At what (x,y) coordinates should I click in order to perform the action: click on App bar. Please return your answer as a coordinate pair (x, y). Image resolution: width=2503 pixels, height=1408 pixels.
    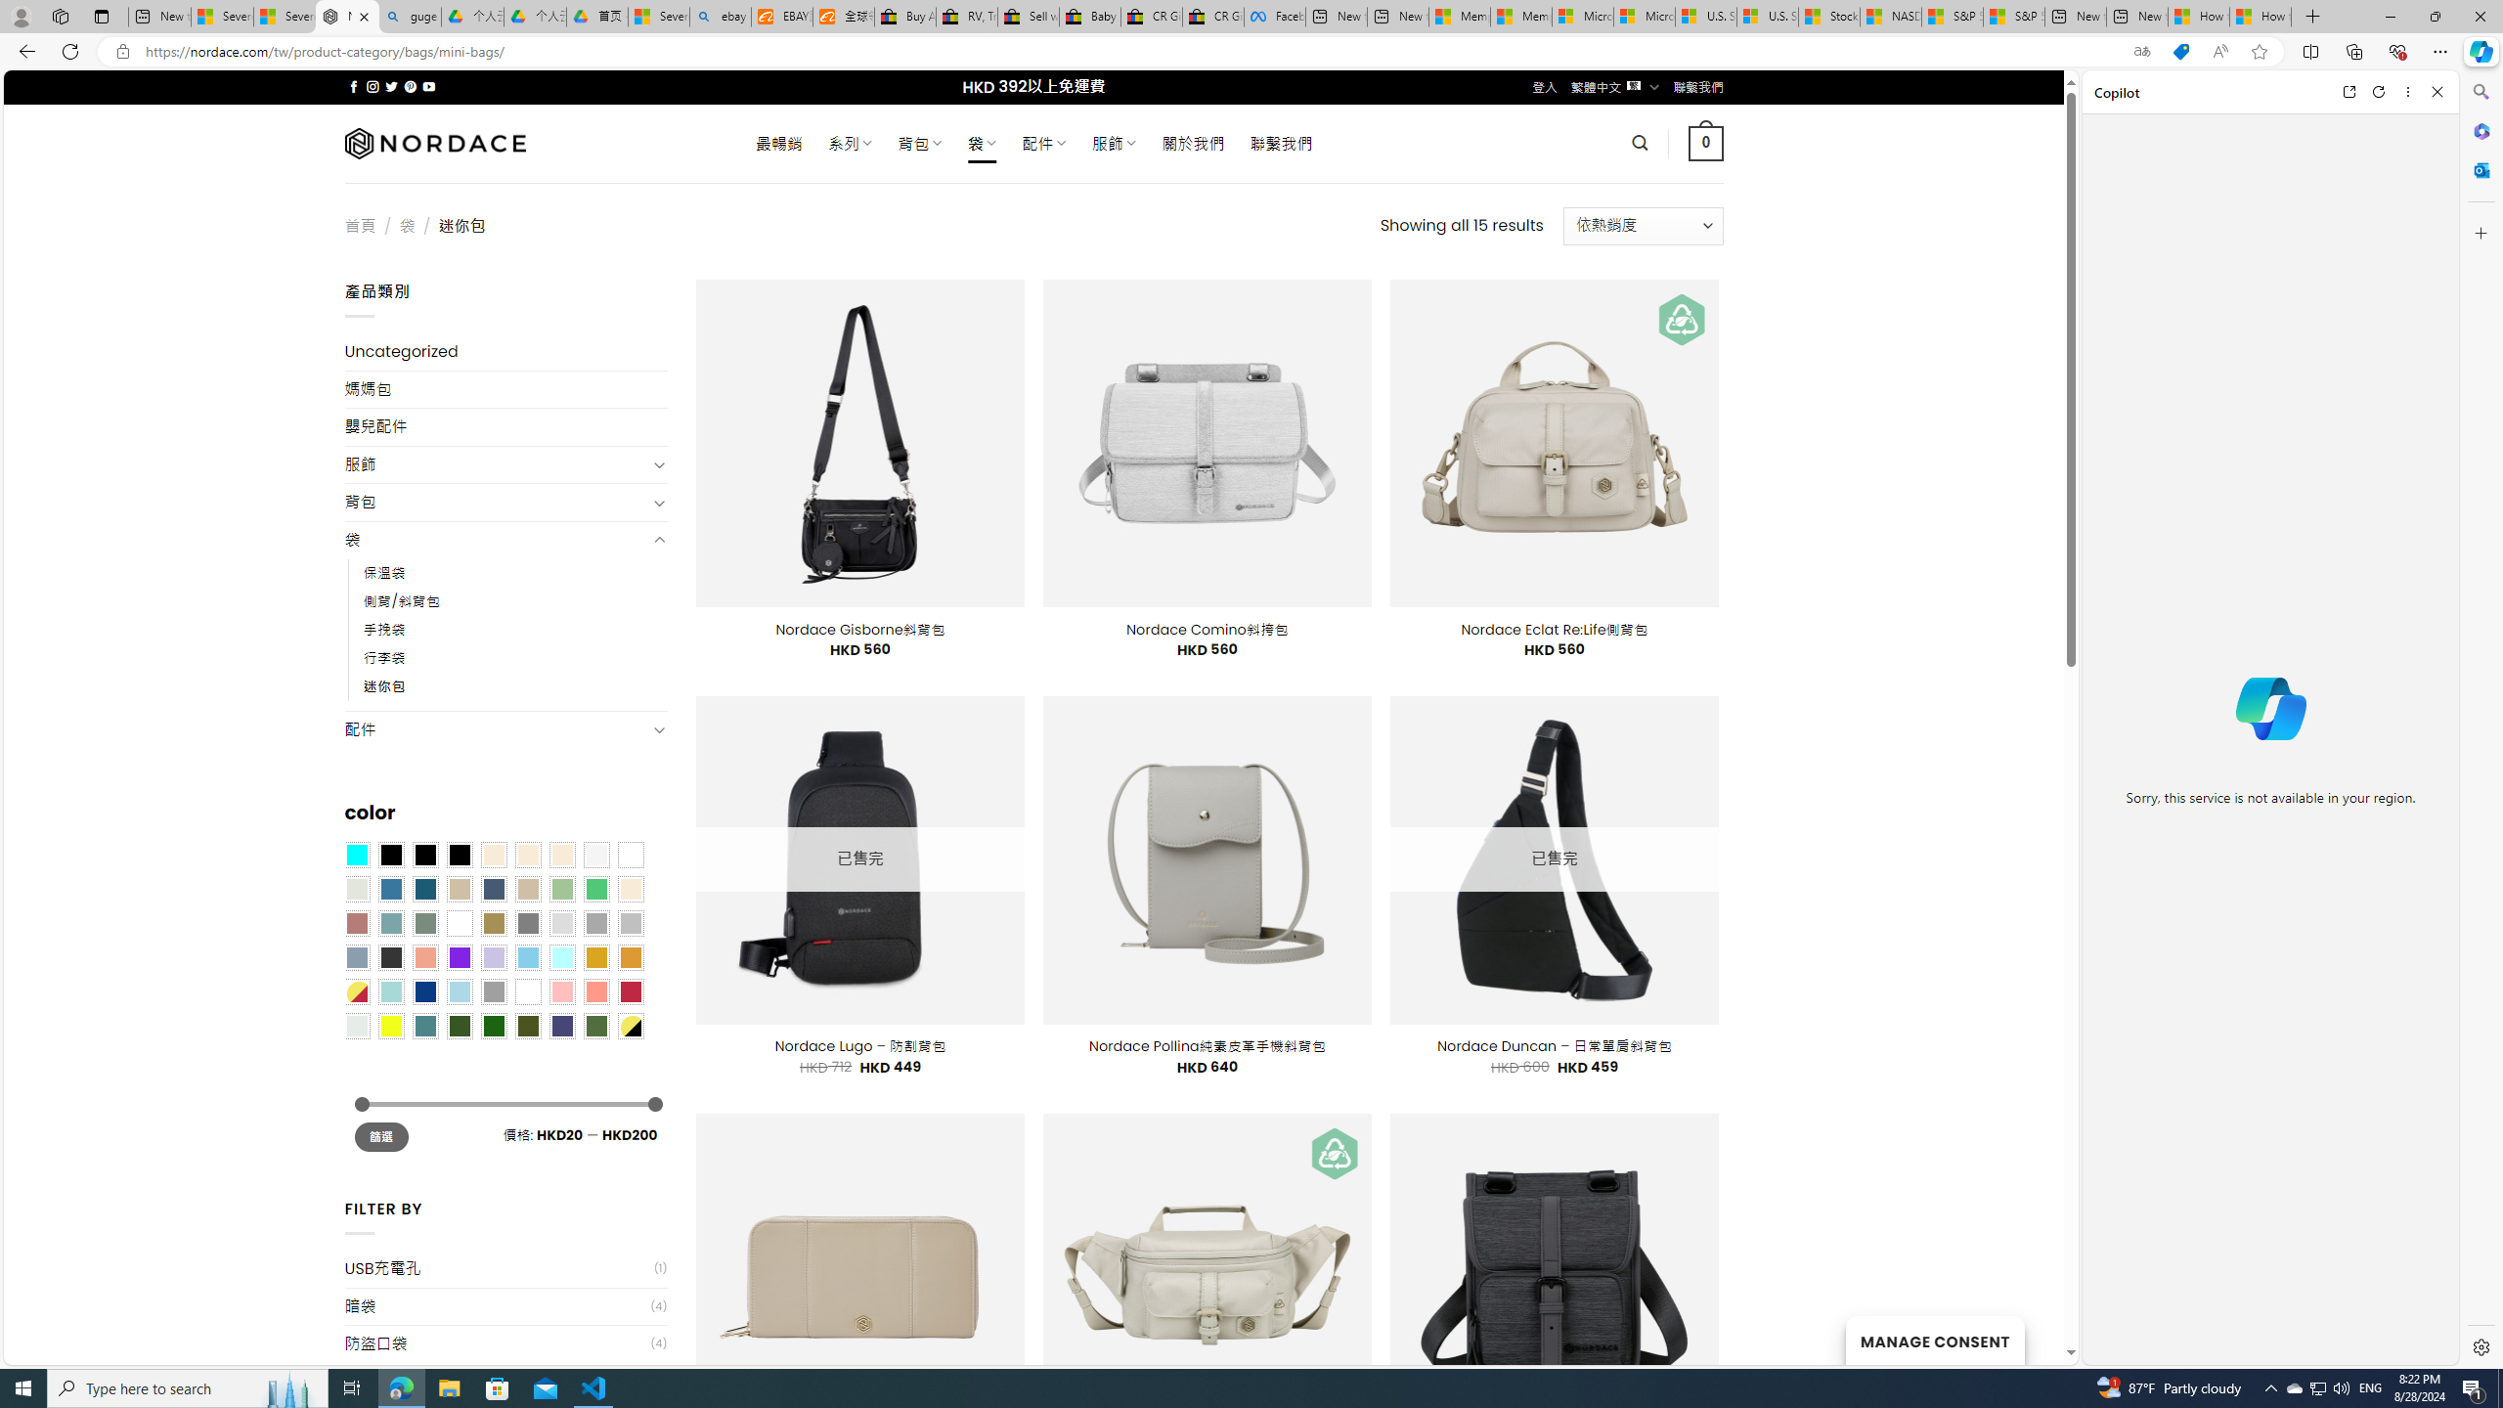
    Looking at the image, I should click on (1251, 52).